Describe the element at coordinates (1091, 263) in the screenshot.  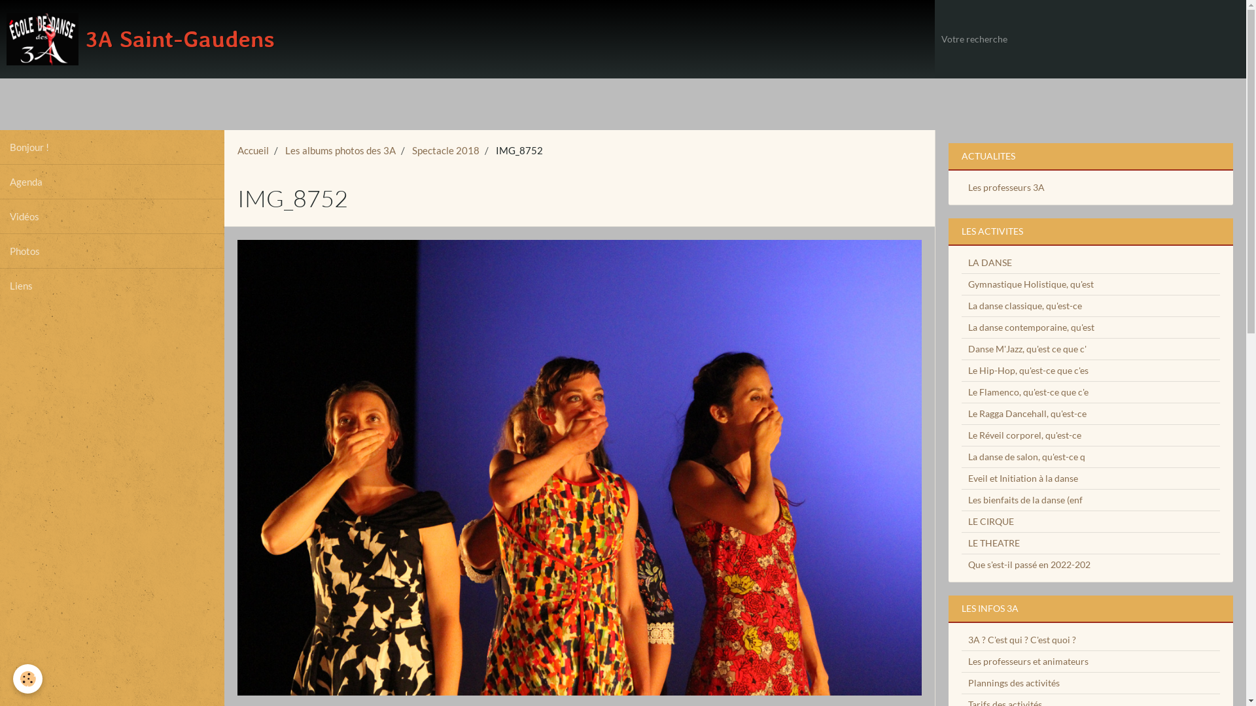
I see `LA DANSE` at that location.